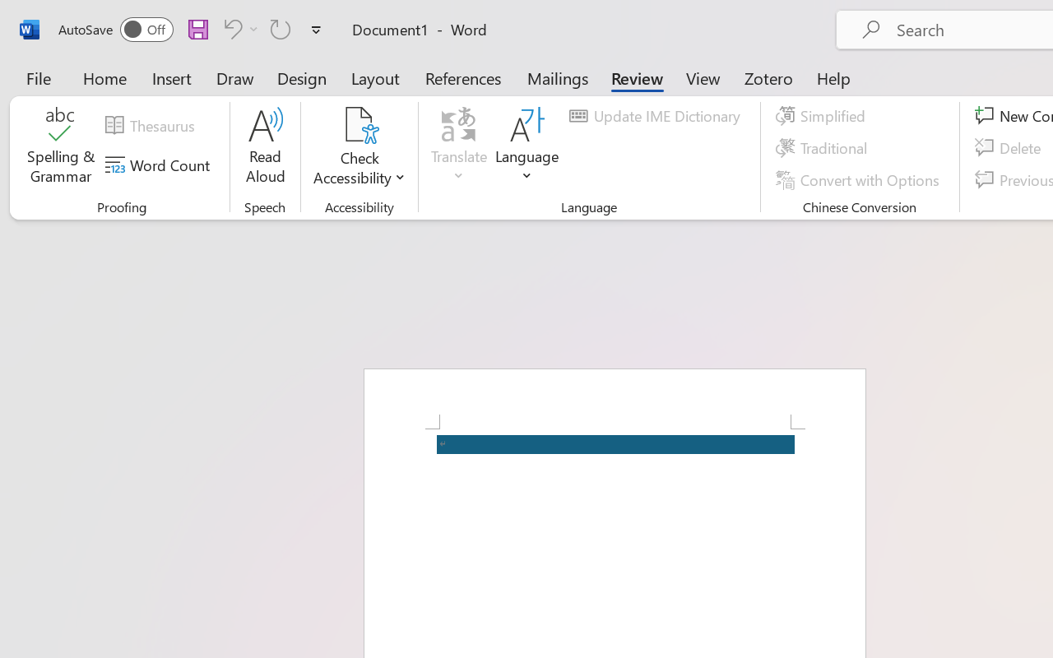 The width and height of the screenshot is (1053, 658). Describe the element at coordinates (824, 148) in the screenshot. I see `Traditional` at that location.